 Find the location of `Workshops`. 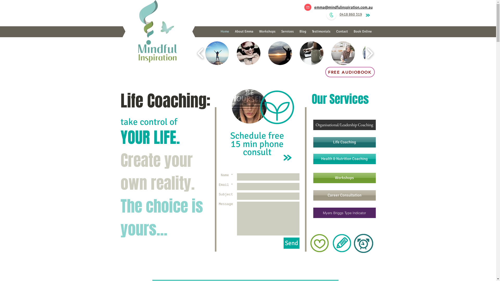

Workshops is located at coordinates (267, 32).